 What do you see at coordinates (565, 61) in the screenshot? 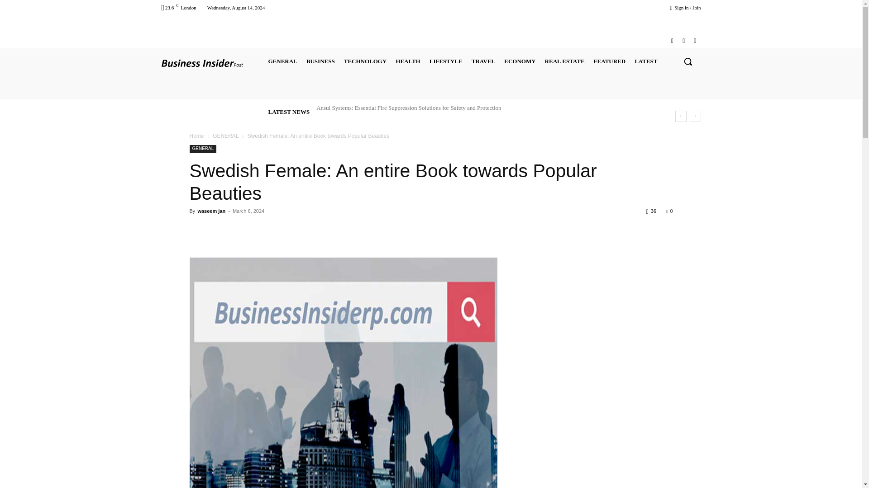
I see `REAL ESTATE` at bounding box center [565, 61].